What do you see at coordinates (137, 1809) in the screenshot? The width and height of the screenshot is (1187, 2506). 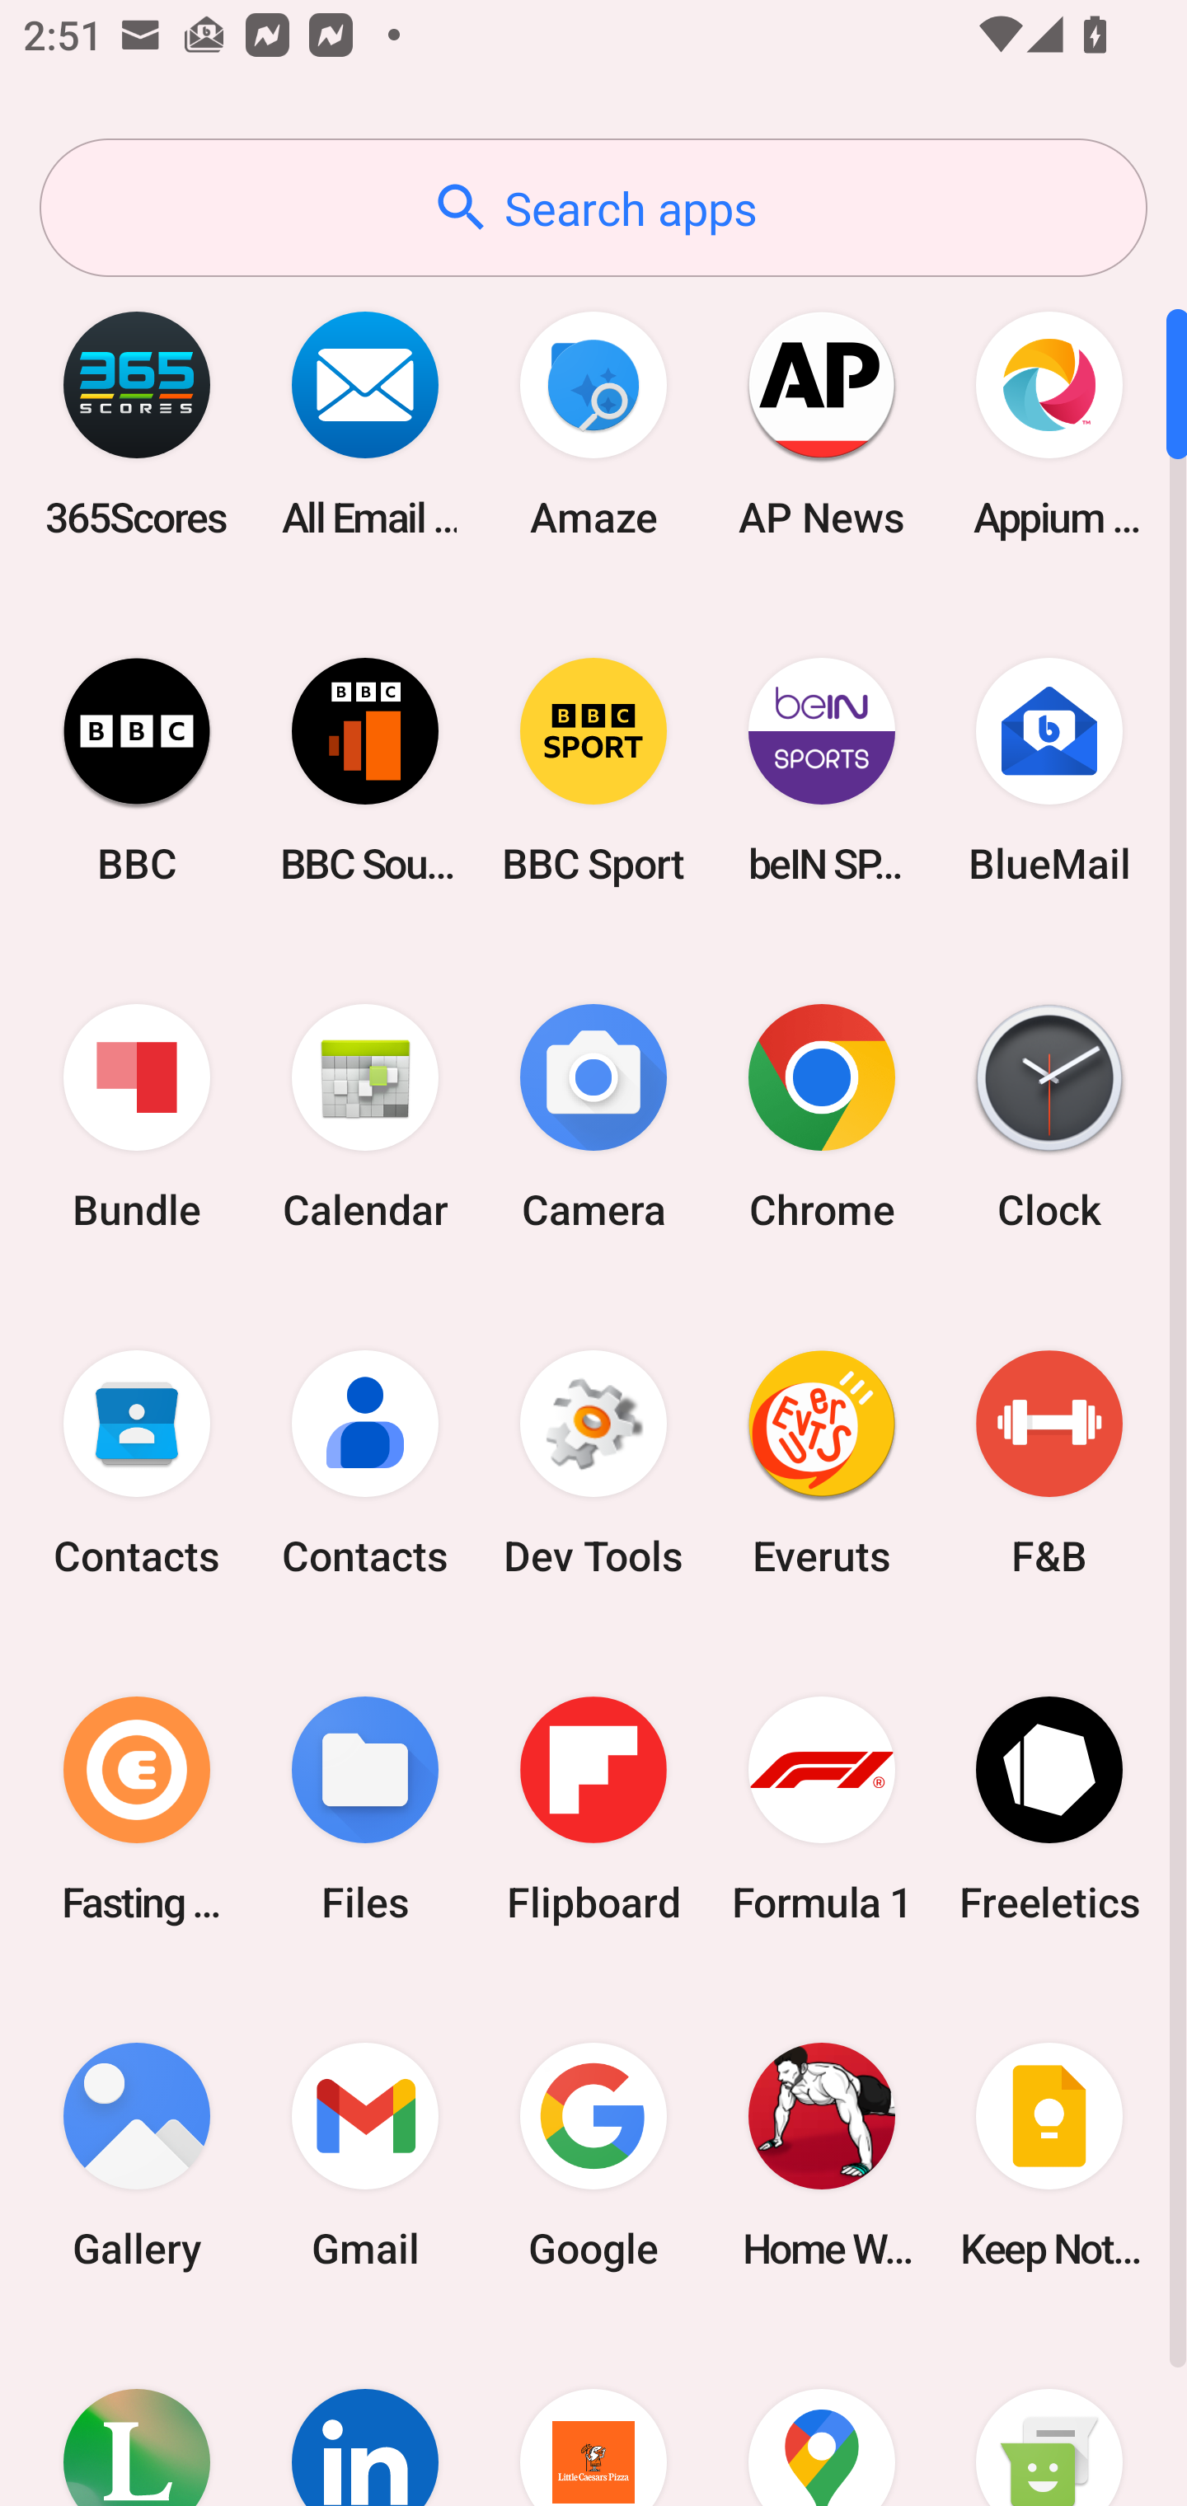 I see `Fasting Coach` at bounding box center [137, 1809].